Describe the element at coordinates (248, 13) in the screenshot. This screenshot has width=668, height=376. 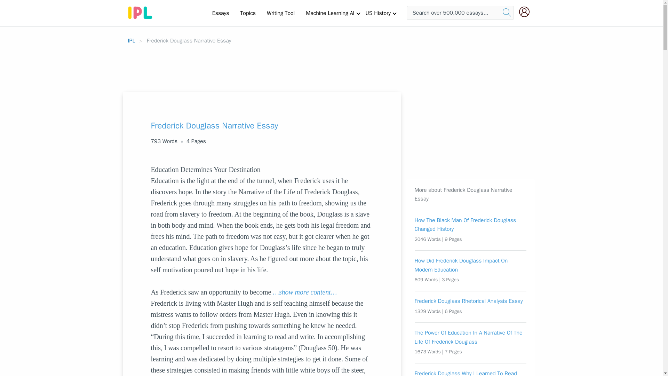
I see `Topics` at that location.